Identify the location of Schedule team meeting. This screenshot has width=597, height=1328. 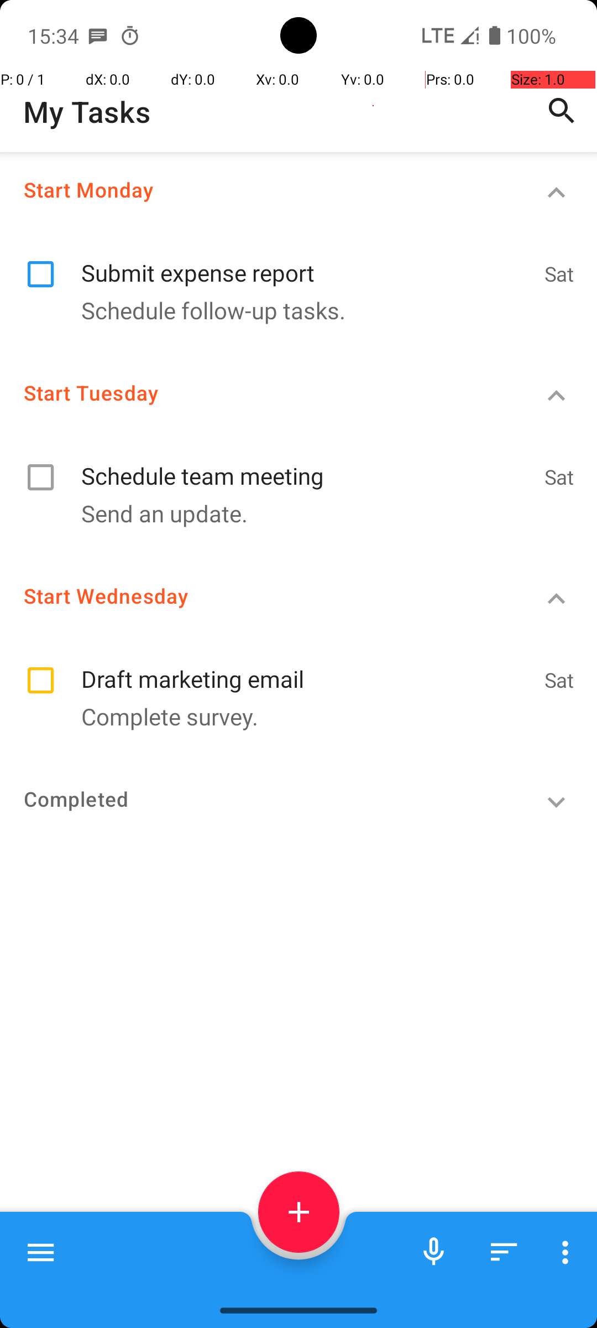
(307, 464).